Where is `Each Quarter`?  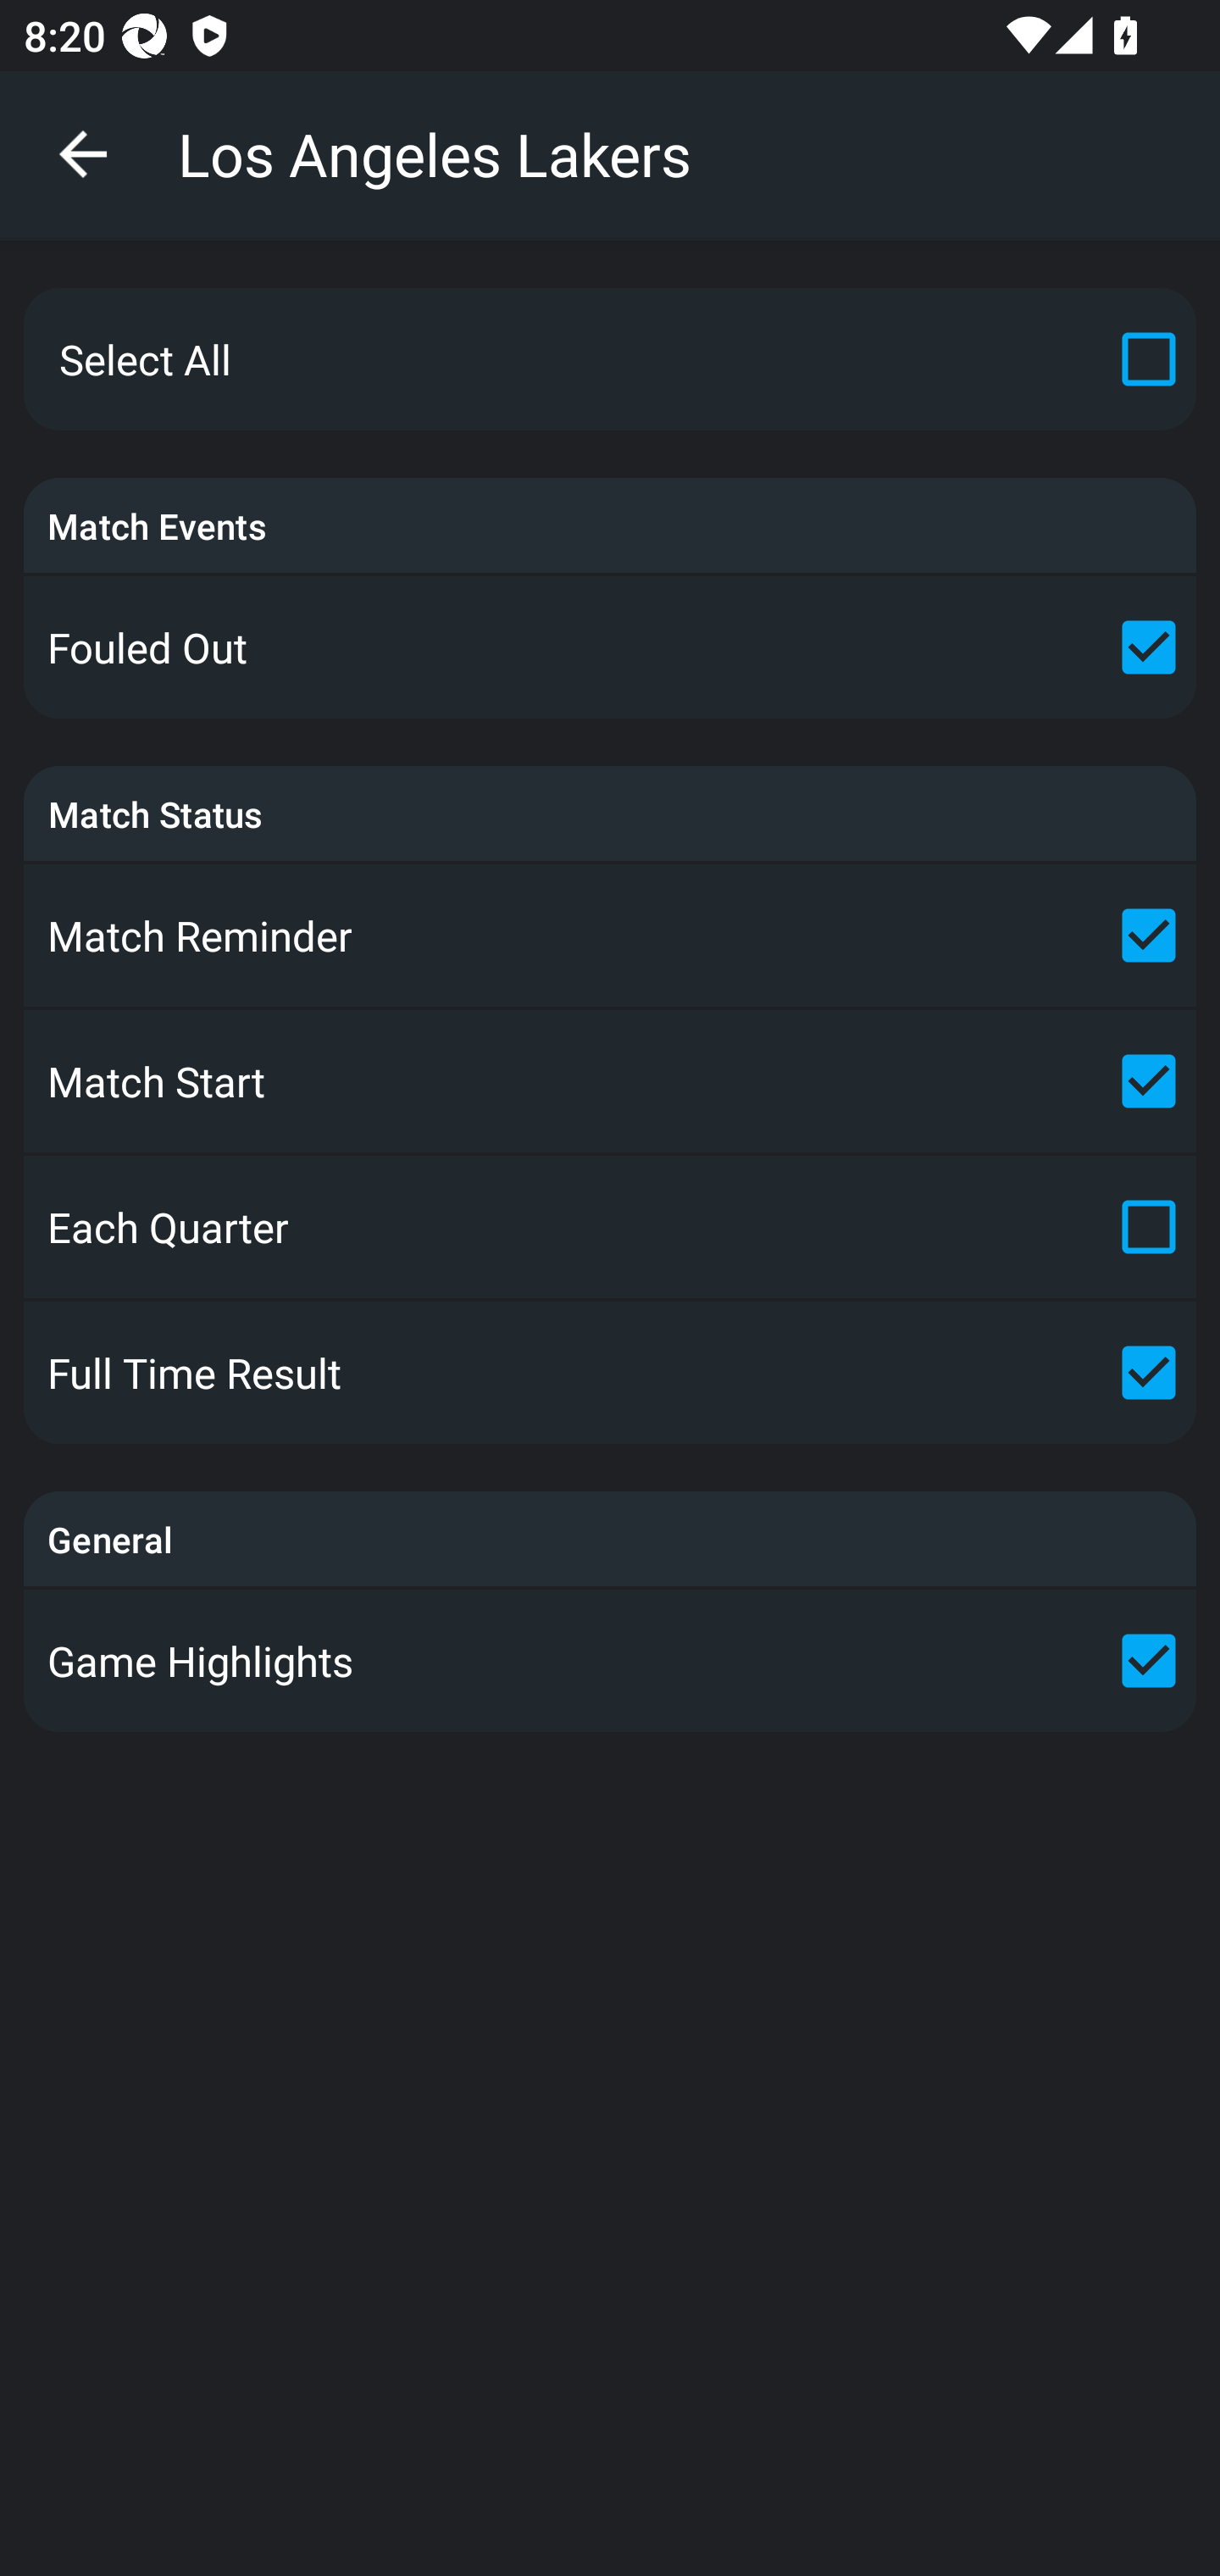
Each Quarter is located at coordinates (610, 1227).